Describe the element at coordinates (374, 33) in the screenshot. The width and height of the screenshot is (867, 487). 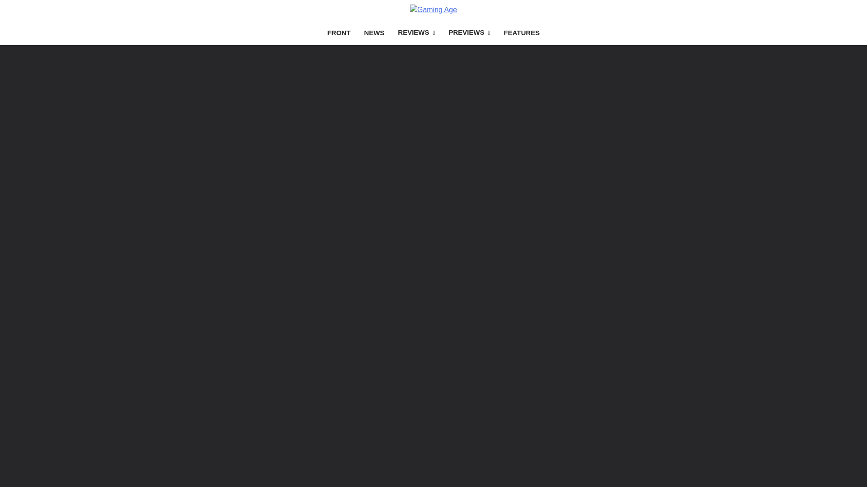
I see `NEWS` at that location.